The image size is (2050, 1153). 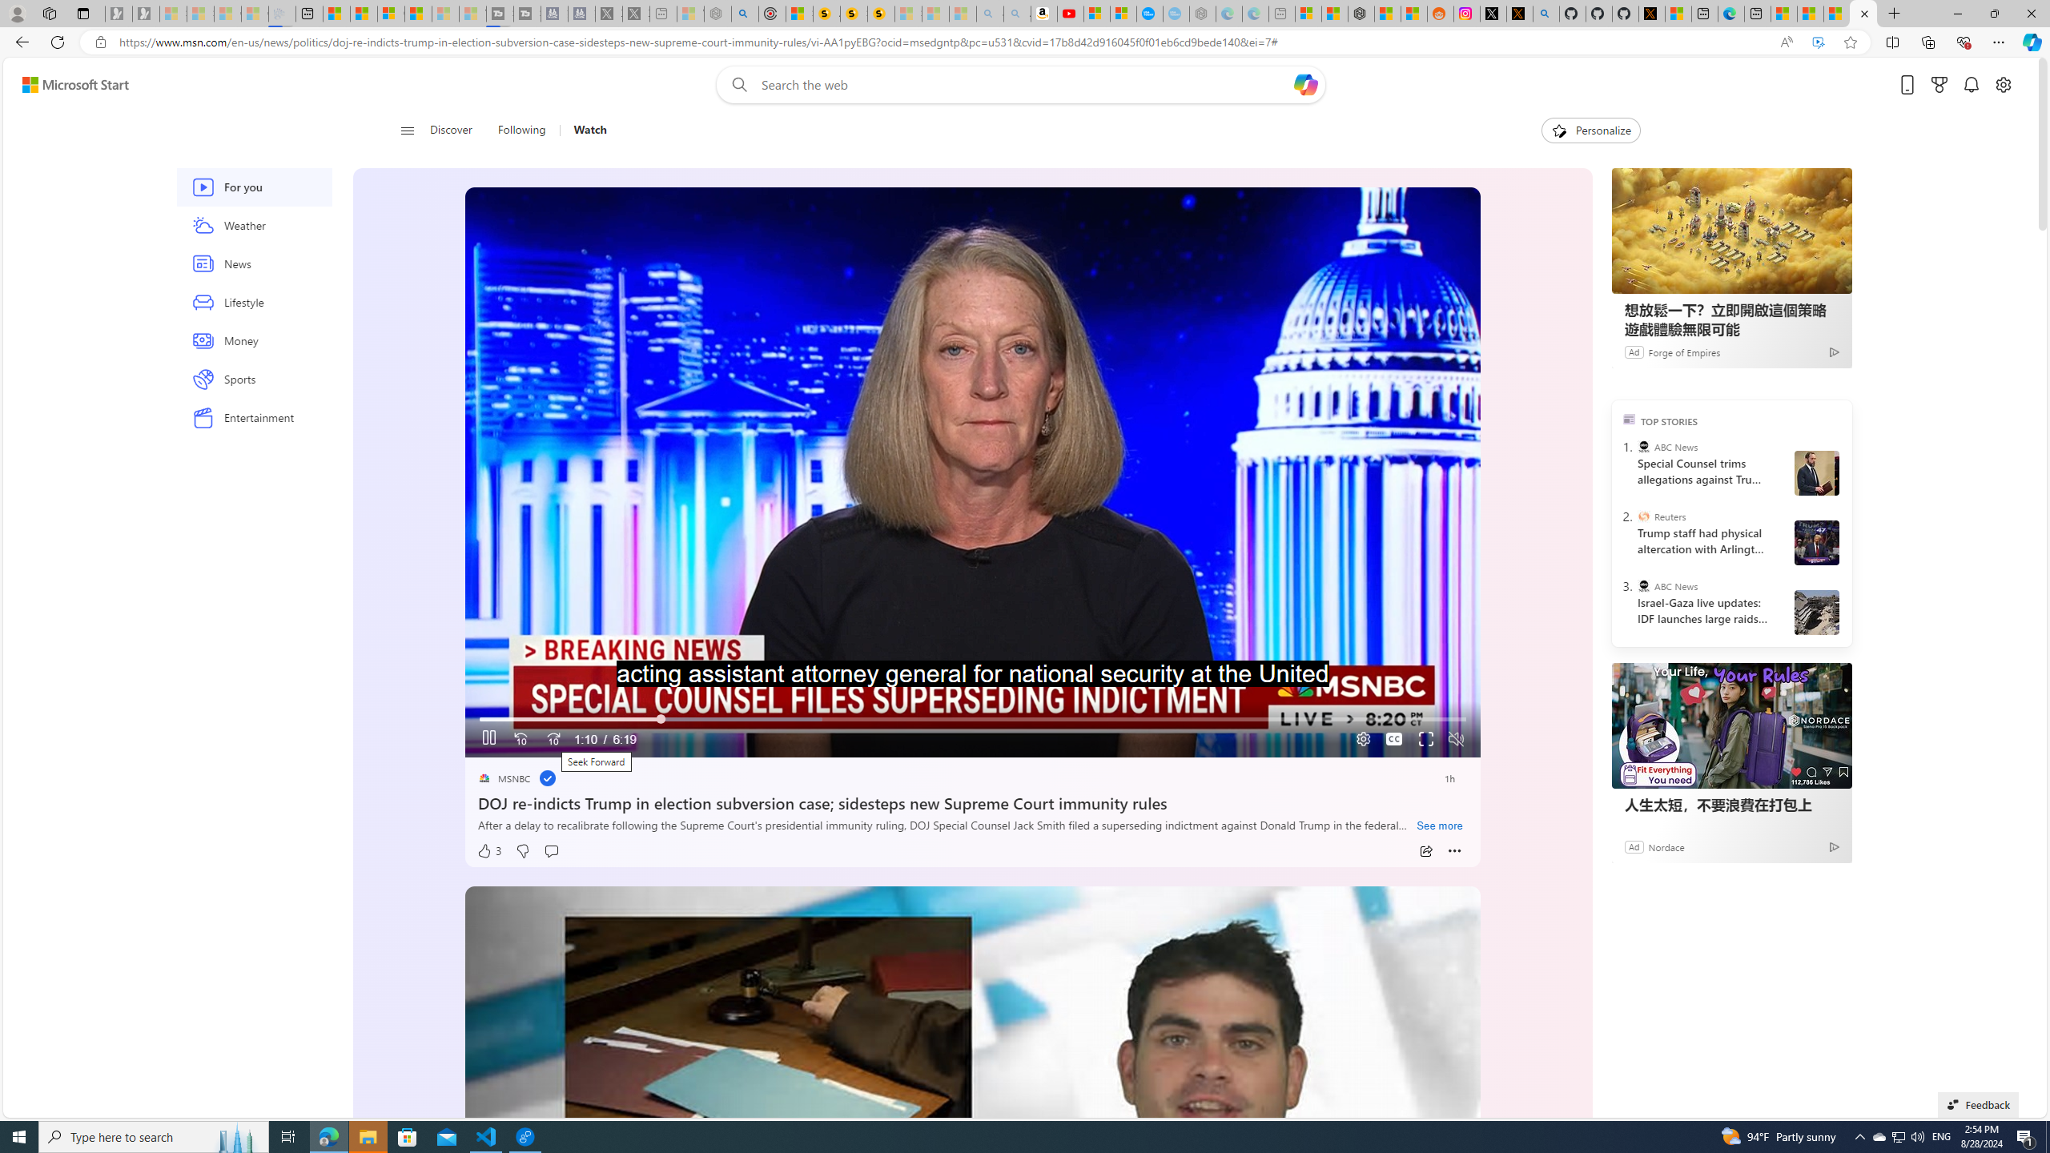 What do you see at coordinates (1456, 739) in the screenshot?
I see `Unmute` at bounding box center [1456, 739].